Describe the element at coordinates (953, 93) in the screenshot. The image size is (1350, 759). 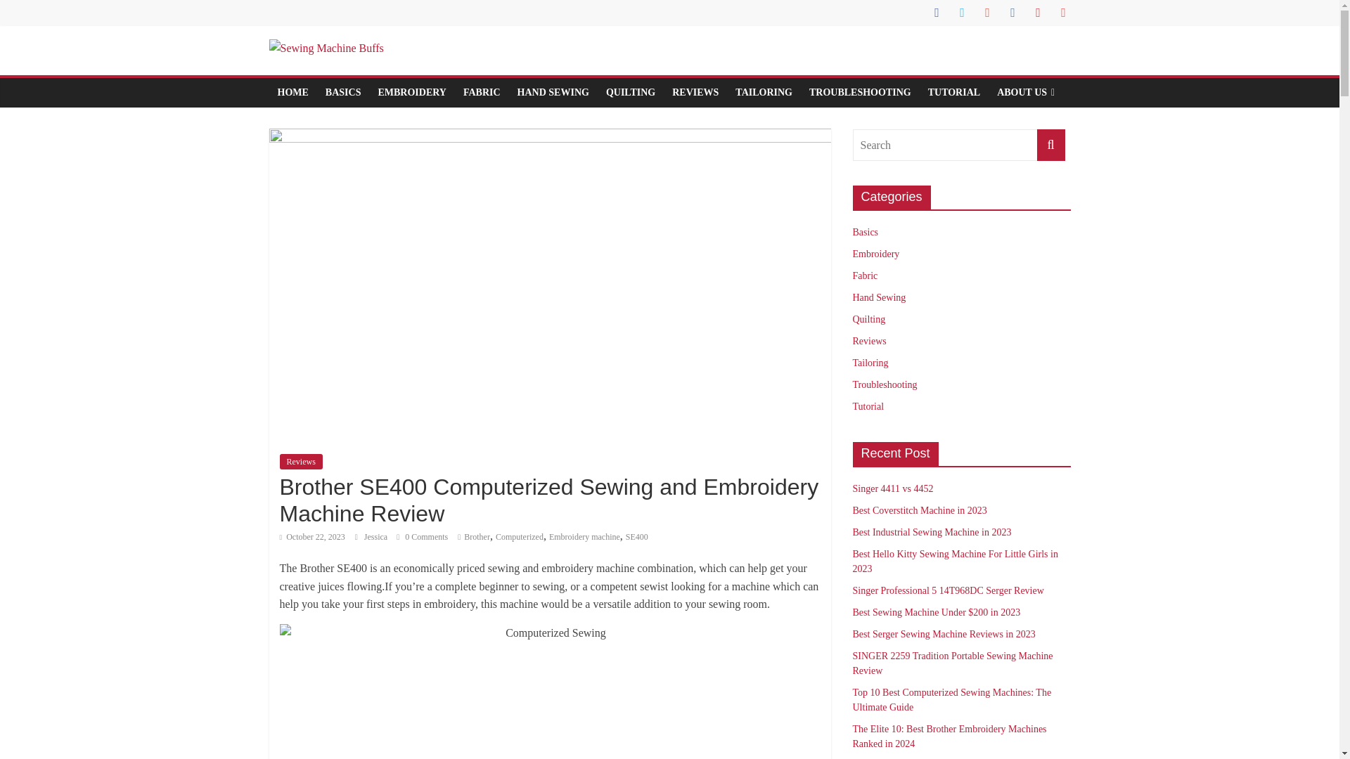
I see `TUTORIAL` at that location.